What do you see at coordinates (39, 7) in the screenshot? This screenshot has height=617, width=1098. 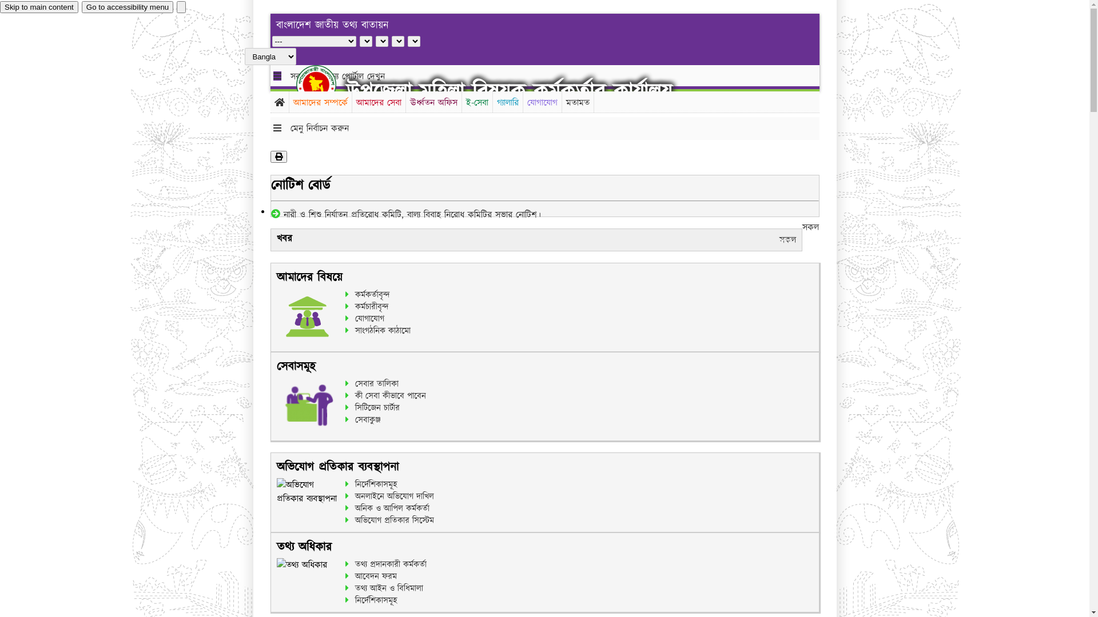 I see `Skip to main content` at bounding box center [39, 7].